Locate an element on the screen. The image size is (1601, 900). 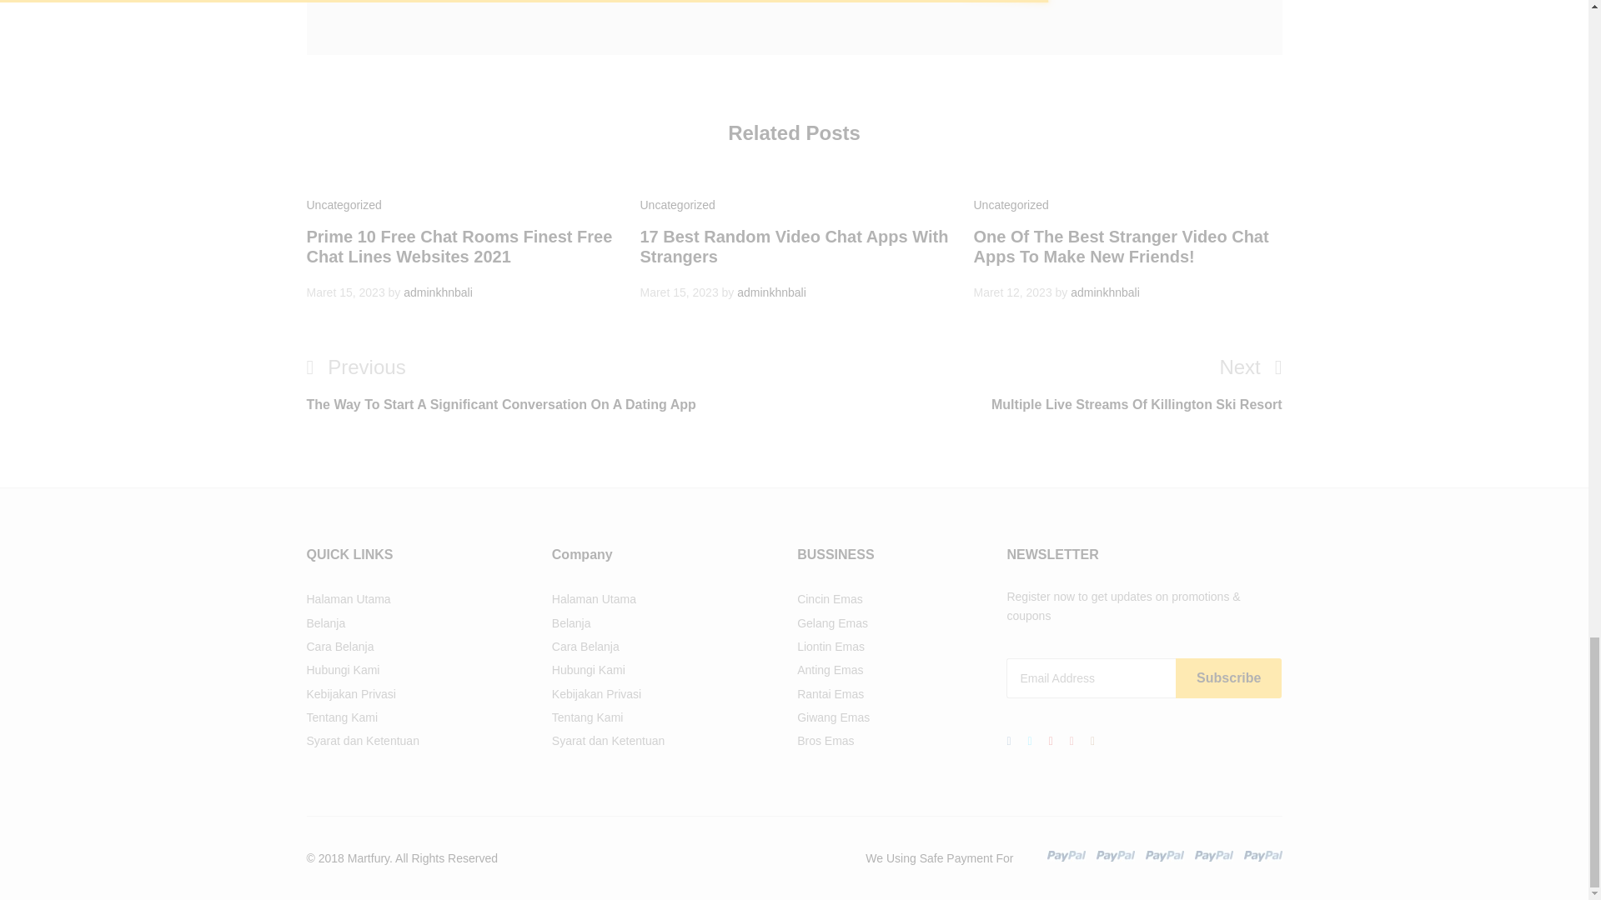
Google Plus is located at coordinates (1051, 740).